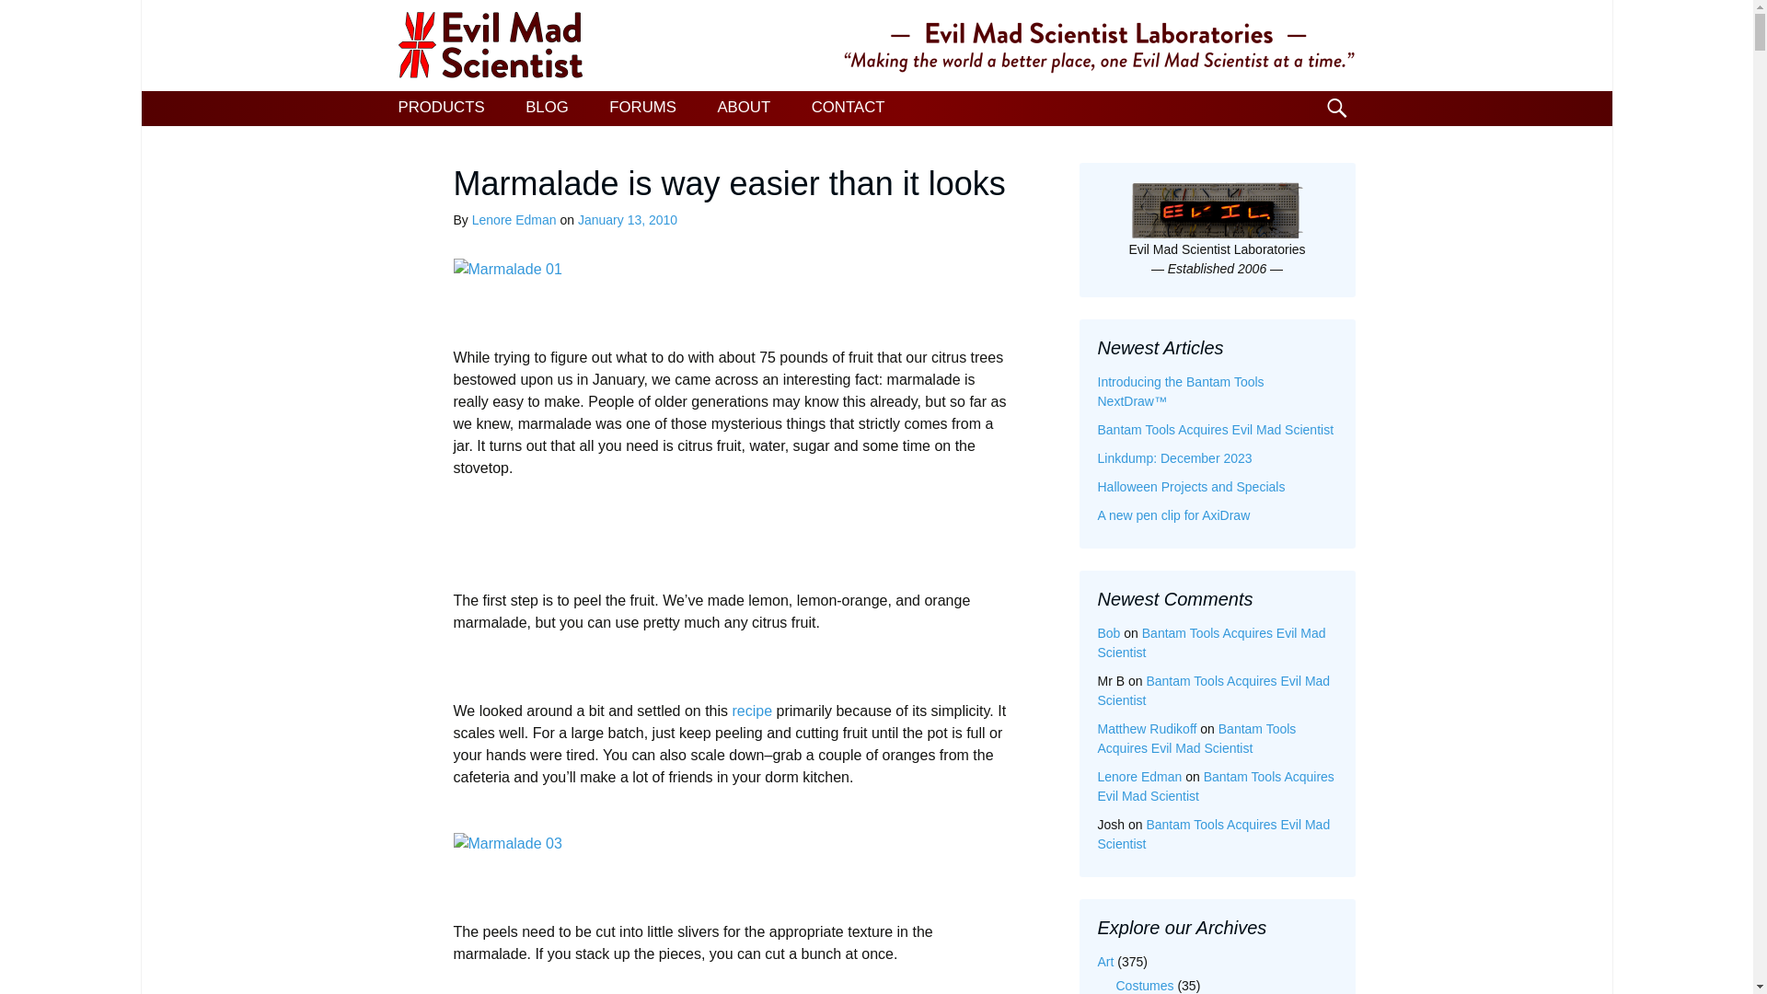  I want to click on Permalink to Marmalade is way easier than it looks, so click(627, 220).